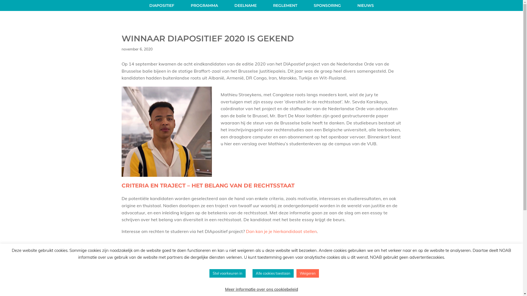 The height and width of the screenshot is (296, 527). Describe the element at coordinates (162, 5) in the screenshot. I see `DIAPOSITIEF` at that location.